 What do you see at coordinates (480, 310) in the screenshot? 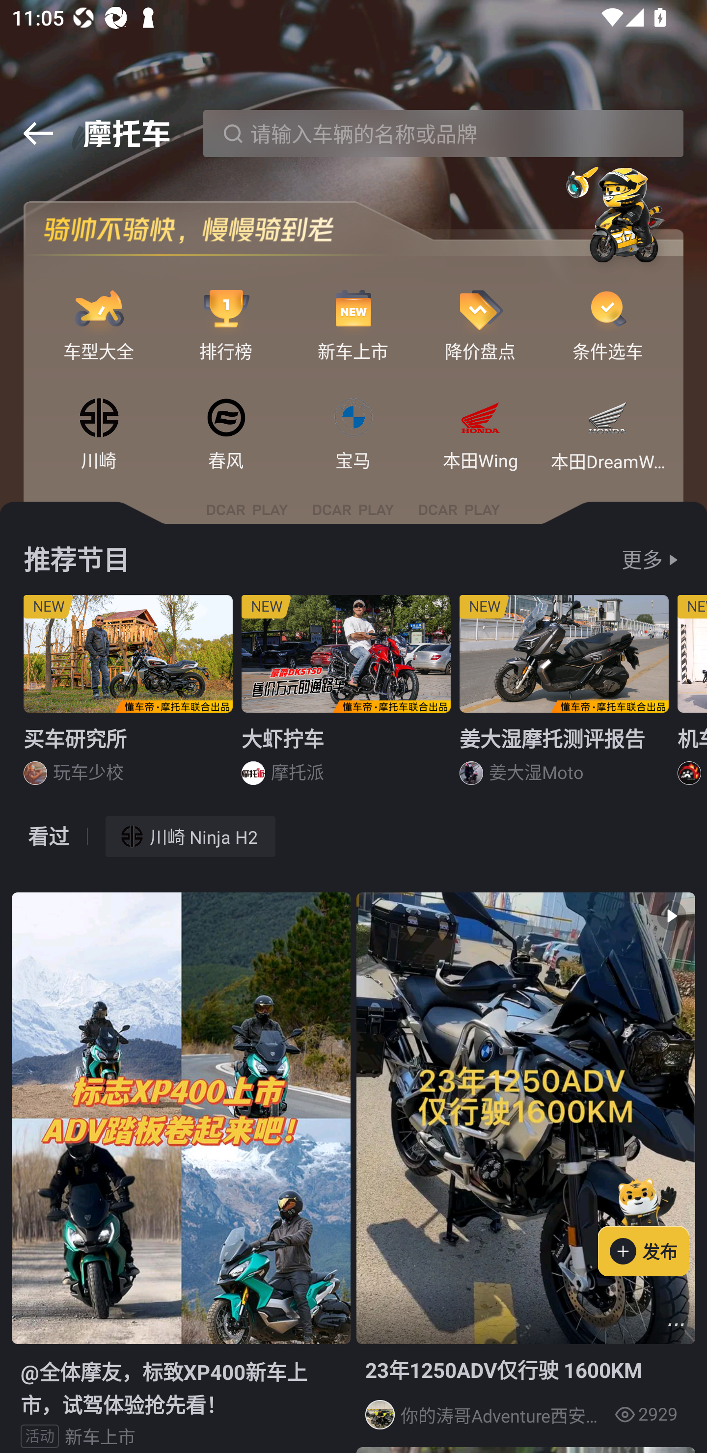
I see `降价盘点` at bounding box center [480, 310].